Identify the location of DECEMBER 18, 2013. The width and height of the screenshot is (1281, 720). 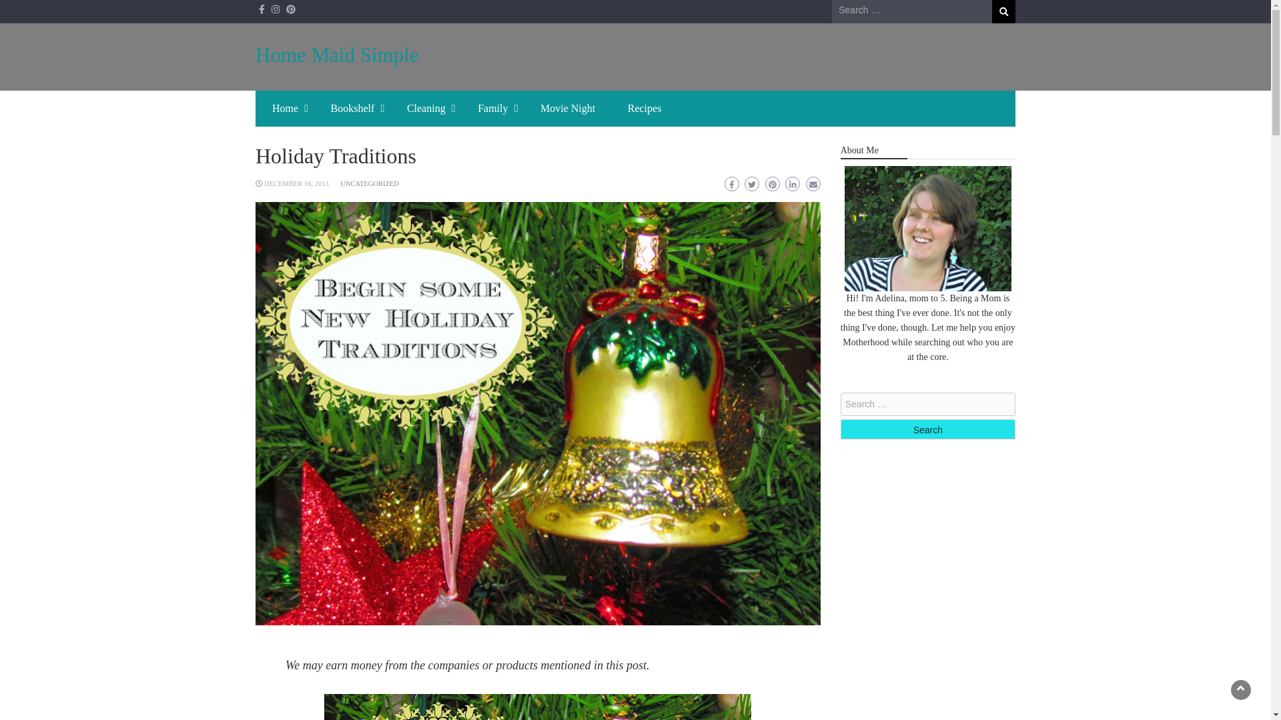
(296, 183).